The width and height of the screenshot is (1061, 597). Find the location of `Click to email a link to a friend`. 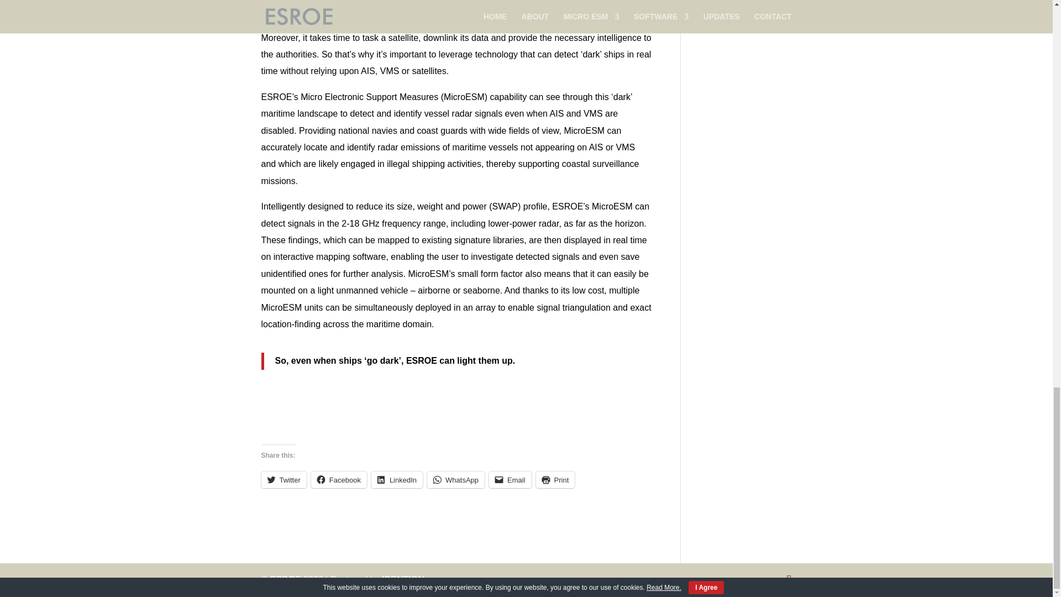

Click to email a link to a friend is located at coordinates (510, 480).